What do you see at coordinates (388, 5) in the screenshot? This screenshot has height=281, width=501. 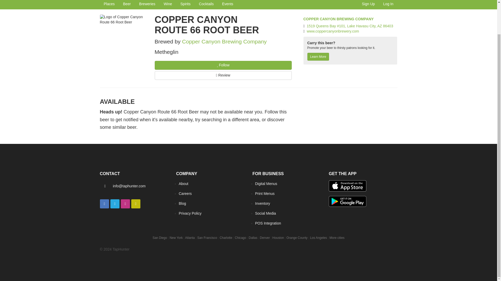 I see `Log In` at bounding box center [388, 5].